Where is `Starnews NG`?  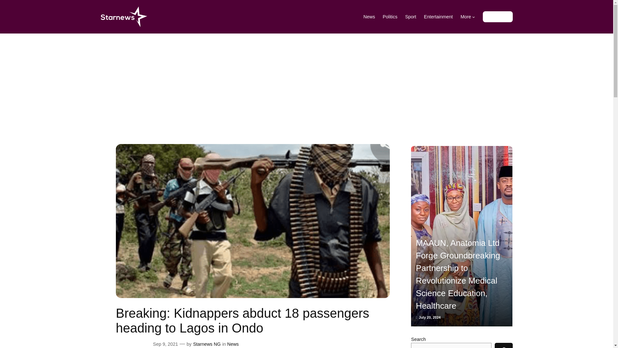 Starnews NG is located at coordinates (207, 344).